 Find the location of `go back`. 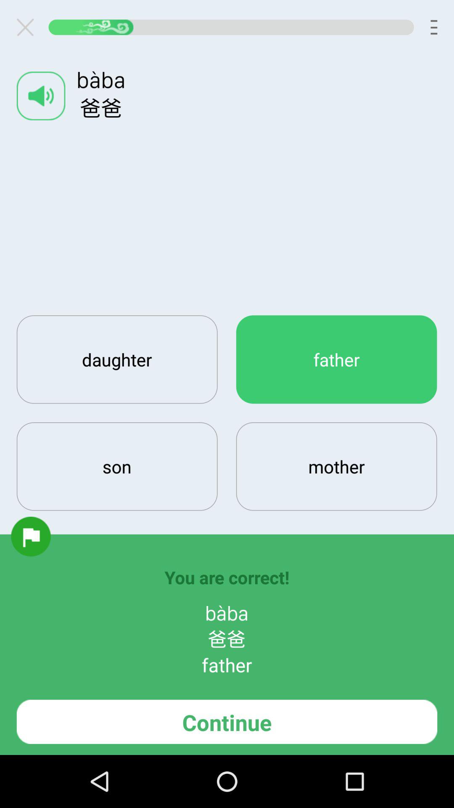

go back is located at coordinates (29, 27).